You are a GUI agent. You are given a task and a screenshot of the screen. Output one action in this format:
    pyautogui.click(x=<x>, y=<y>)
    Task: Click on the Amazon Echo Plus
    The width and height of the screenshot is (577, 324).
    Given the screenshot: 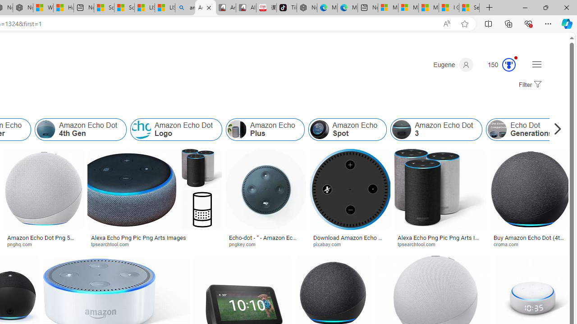 What is the action you would take?
    pyautogui.click(x=265, y=130)
    